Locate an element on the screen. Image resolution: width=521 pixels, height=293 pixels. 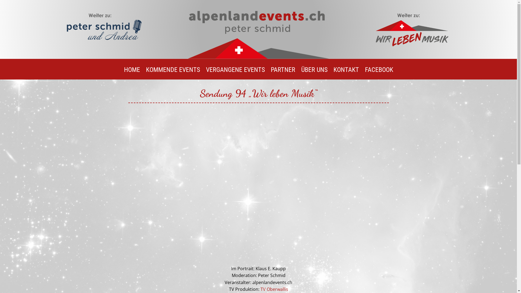
KOMMENDE EVENTS is located at coordinates (173, 74).